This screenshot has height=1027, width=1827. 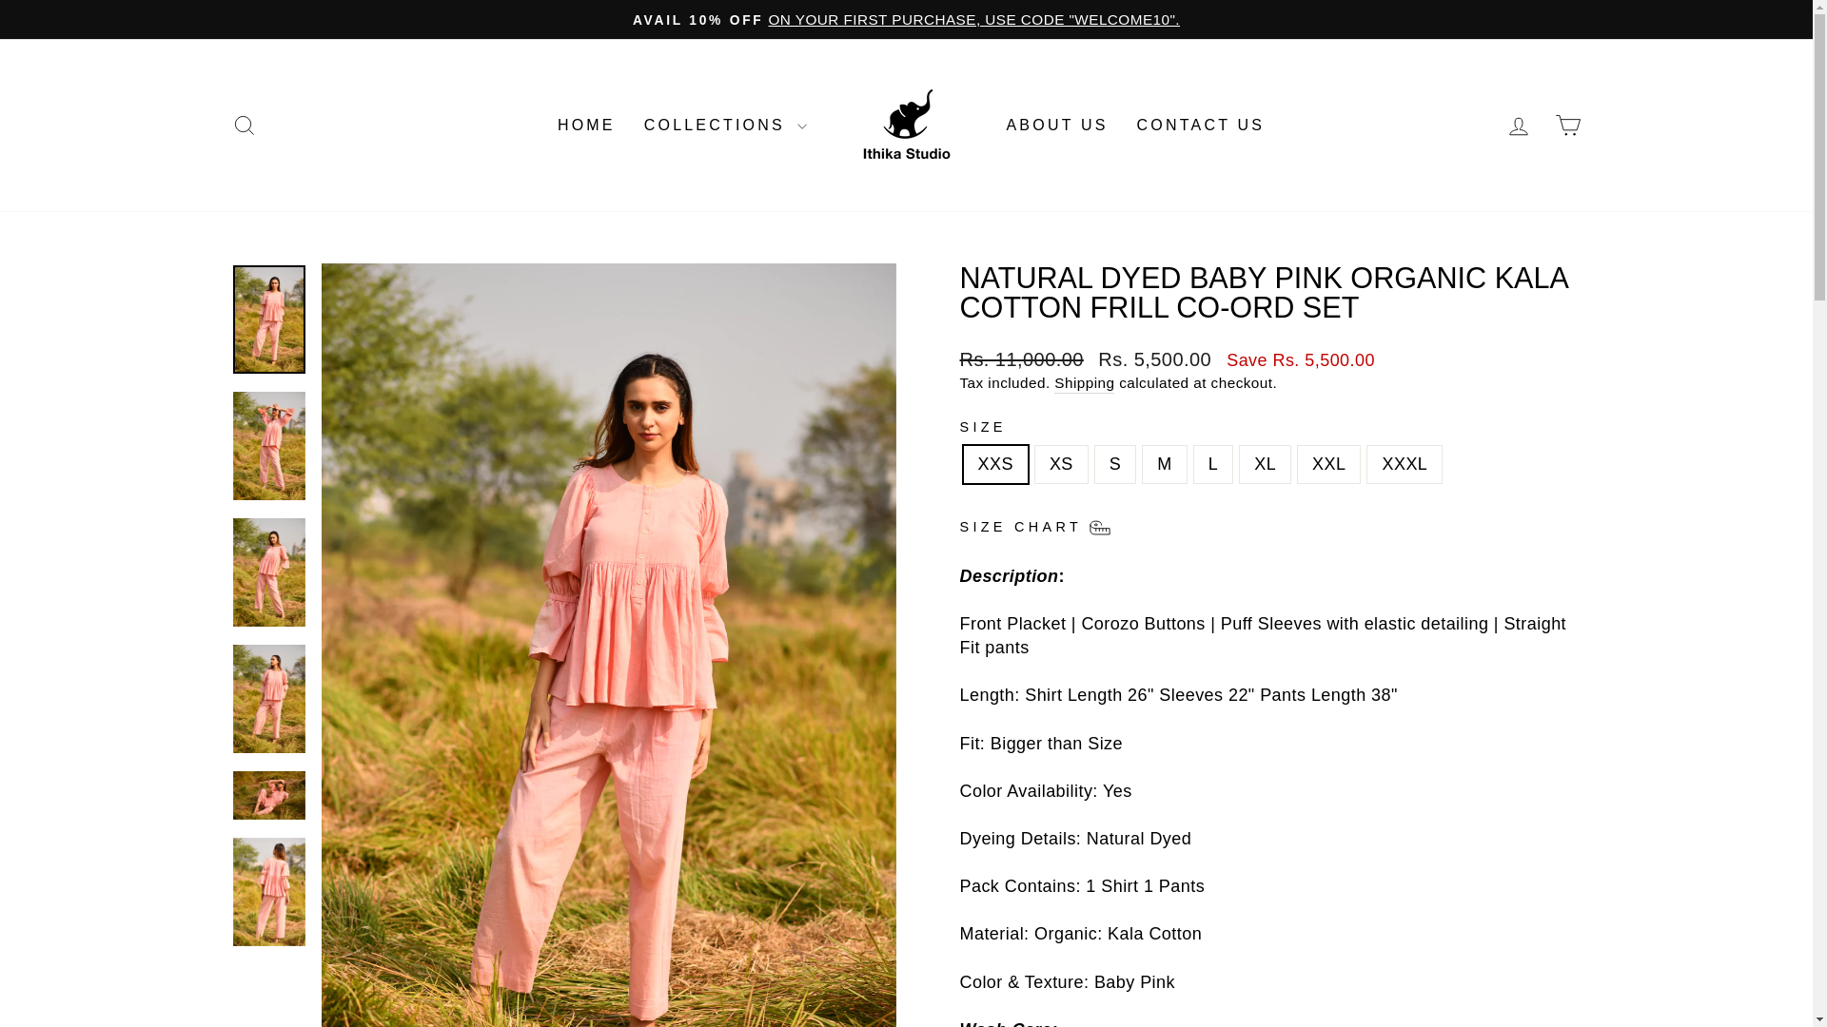 What do you see at coordinates (1519, 126) in the screenshot?
I see `ABOUT US` at bounding box center [1519, 126].